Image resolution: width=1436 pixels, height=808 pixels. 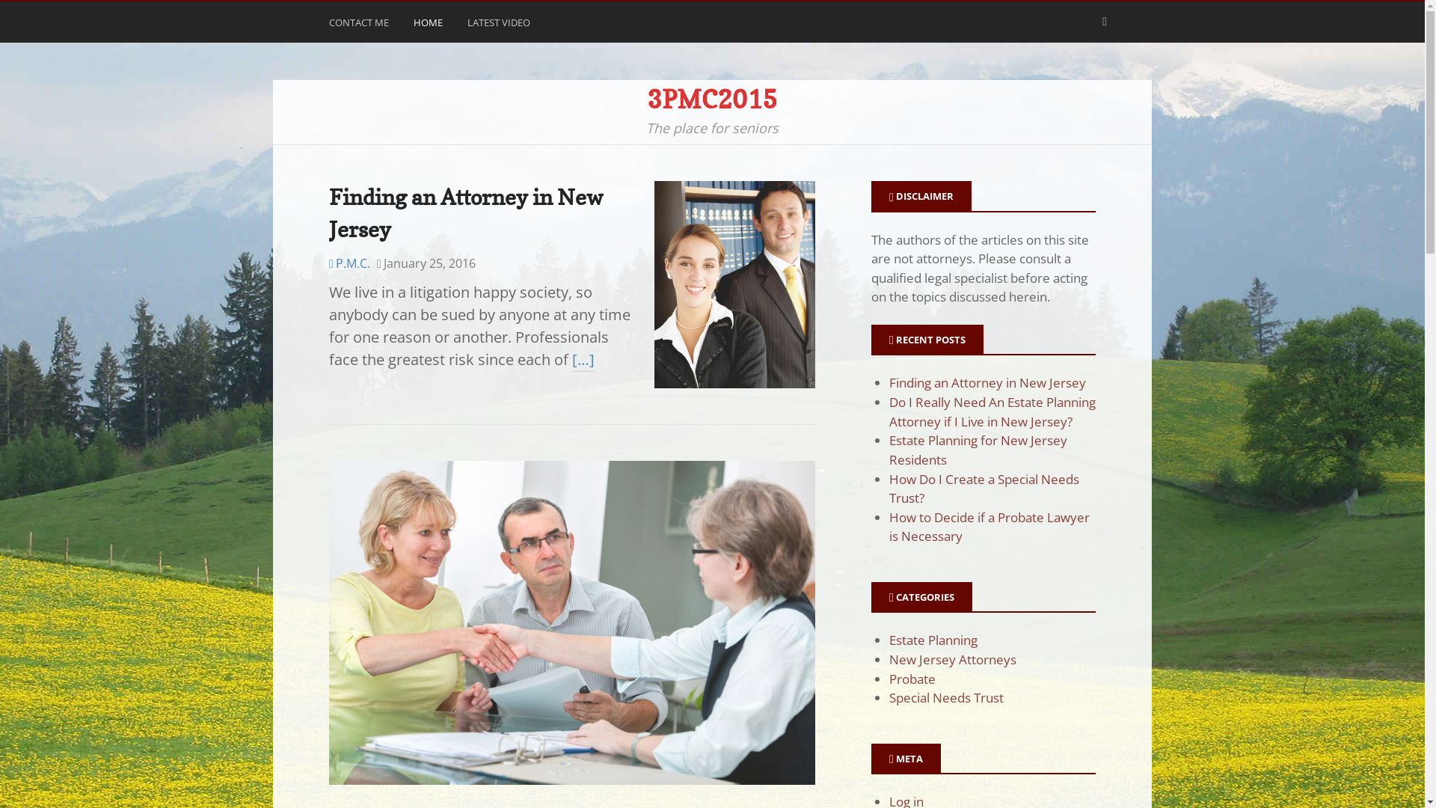 What do you see at coordinates (984, 489) in the screenshot?
I see `How Do I Create a Special Needs Trust?` at bounding box center [984, 489].